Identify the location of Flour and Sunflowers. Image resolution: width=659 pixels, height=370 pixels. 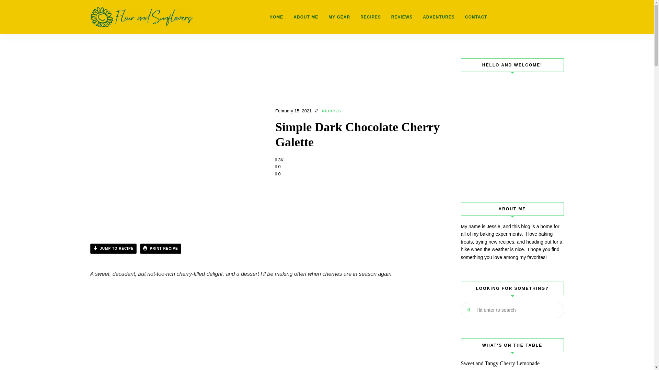
(113, 43).